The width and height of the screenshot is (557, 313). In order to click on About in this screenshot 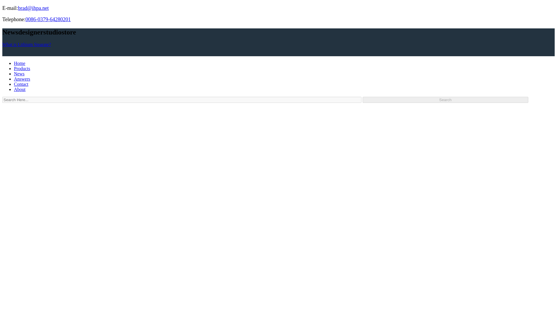, I will do `click(20, 89)`.